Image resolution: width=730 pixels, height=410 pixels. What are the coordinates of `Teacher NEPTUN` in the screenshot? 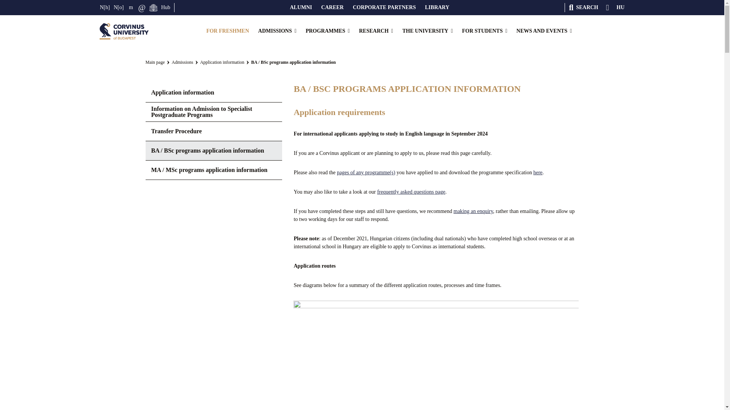 It's located at (119, 8).